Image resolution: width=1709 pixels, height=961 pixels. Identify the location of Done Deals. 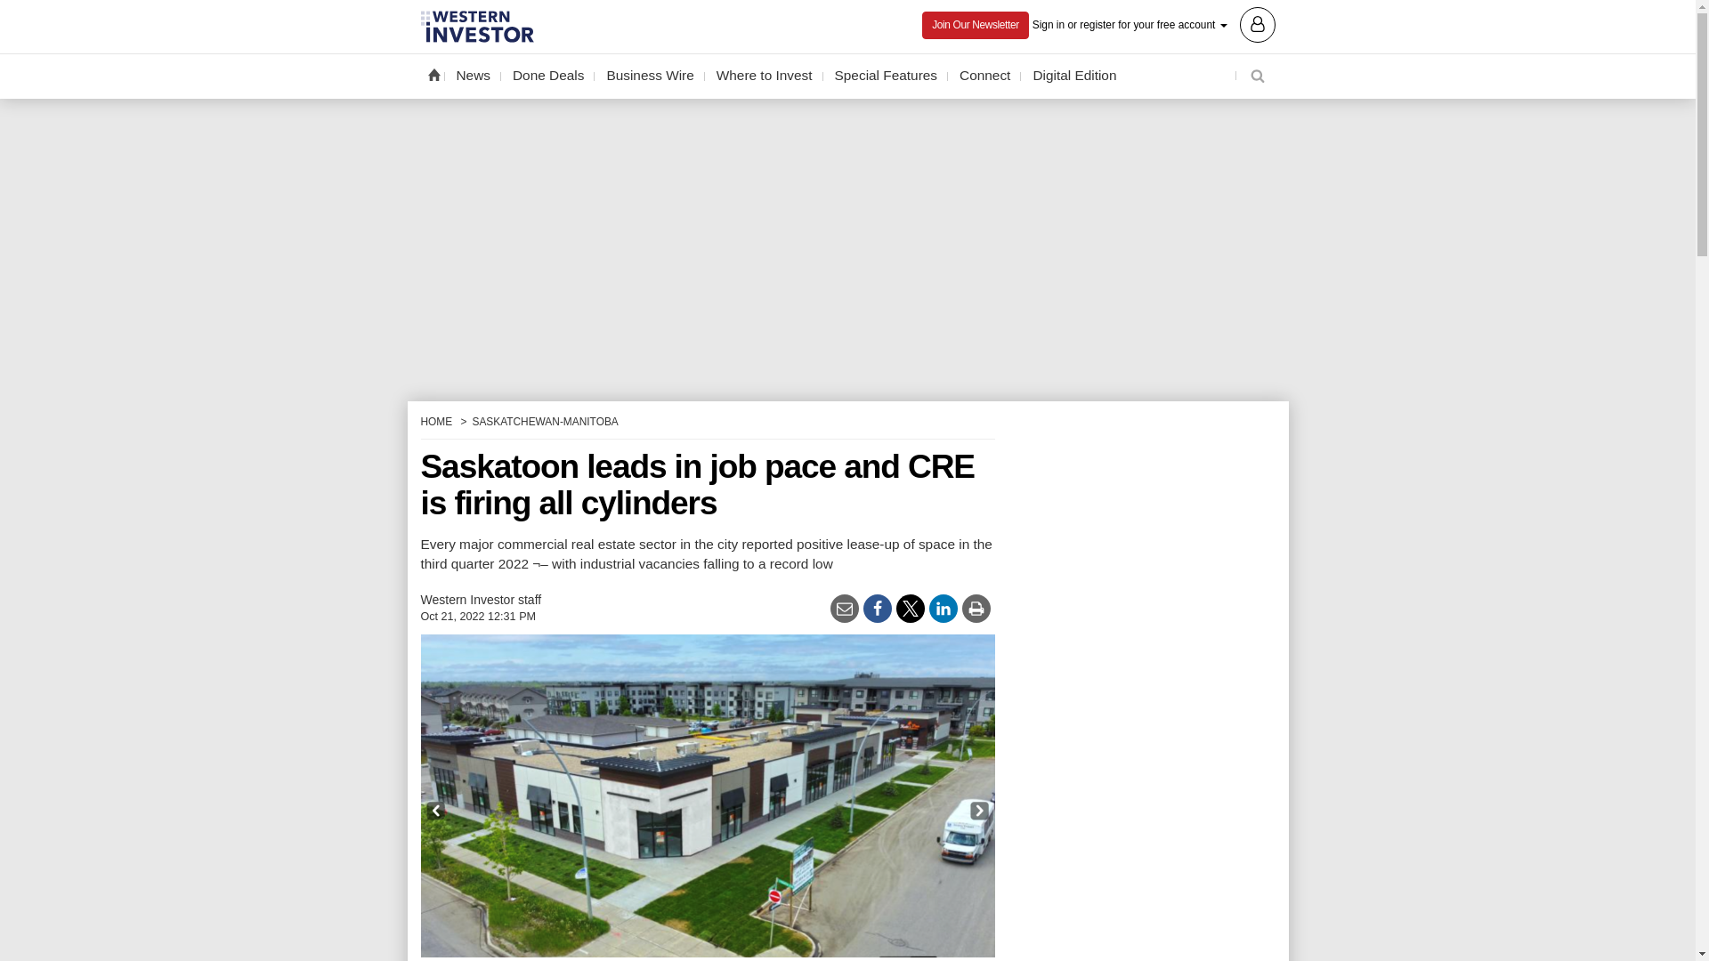
(547, 76).